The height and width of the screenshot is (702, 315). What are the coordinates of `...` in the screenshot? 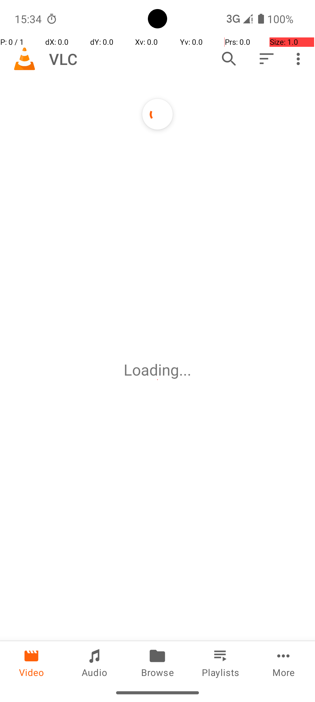 It's located at (185, 370).